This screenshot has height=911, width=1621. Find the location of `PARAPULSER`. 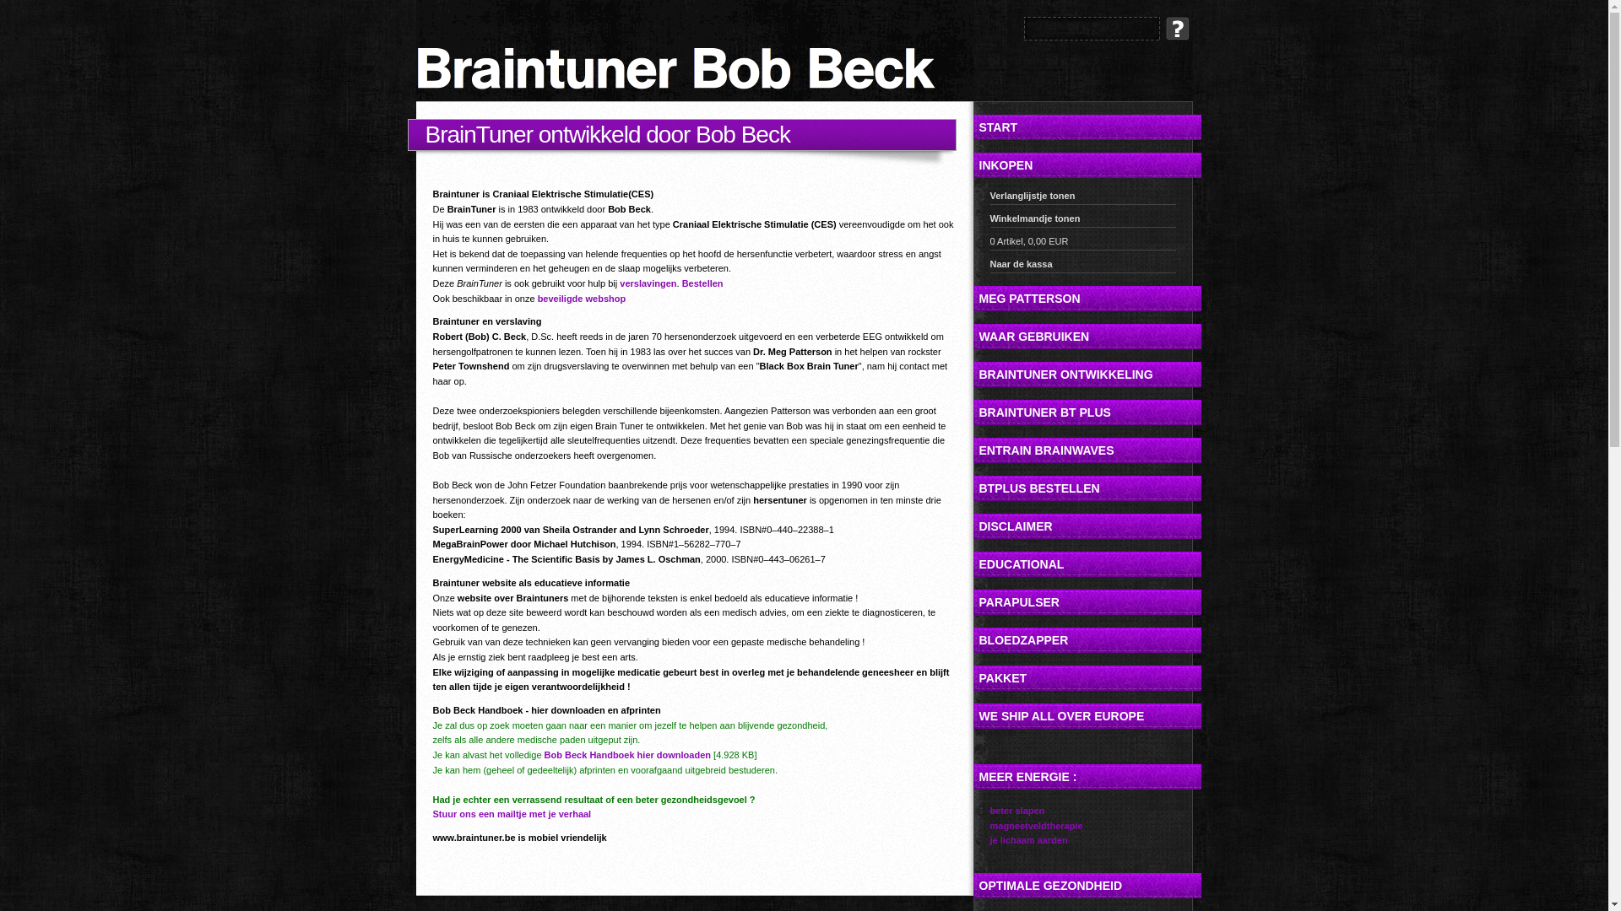

PARAPULSER is located at coordinates (1087, 602).